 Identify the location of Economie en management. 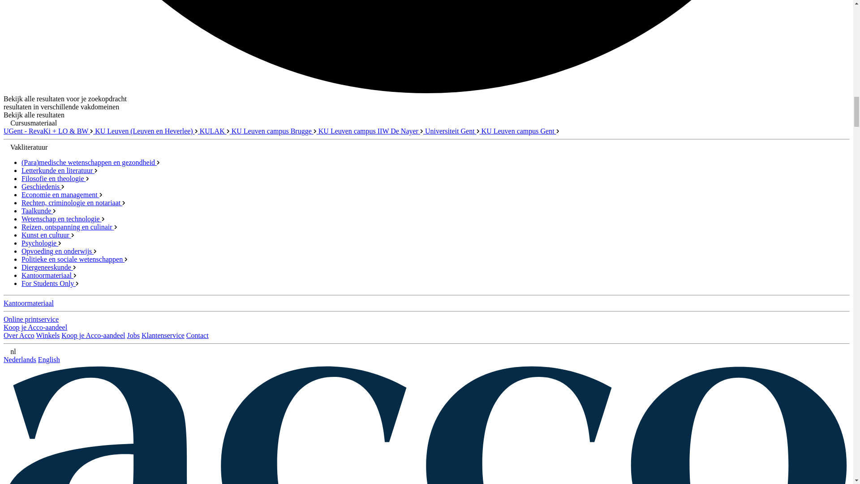
(62, 194).